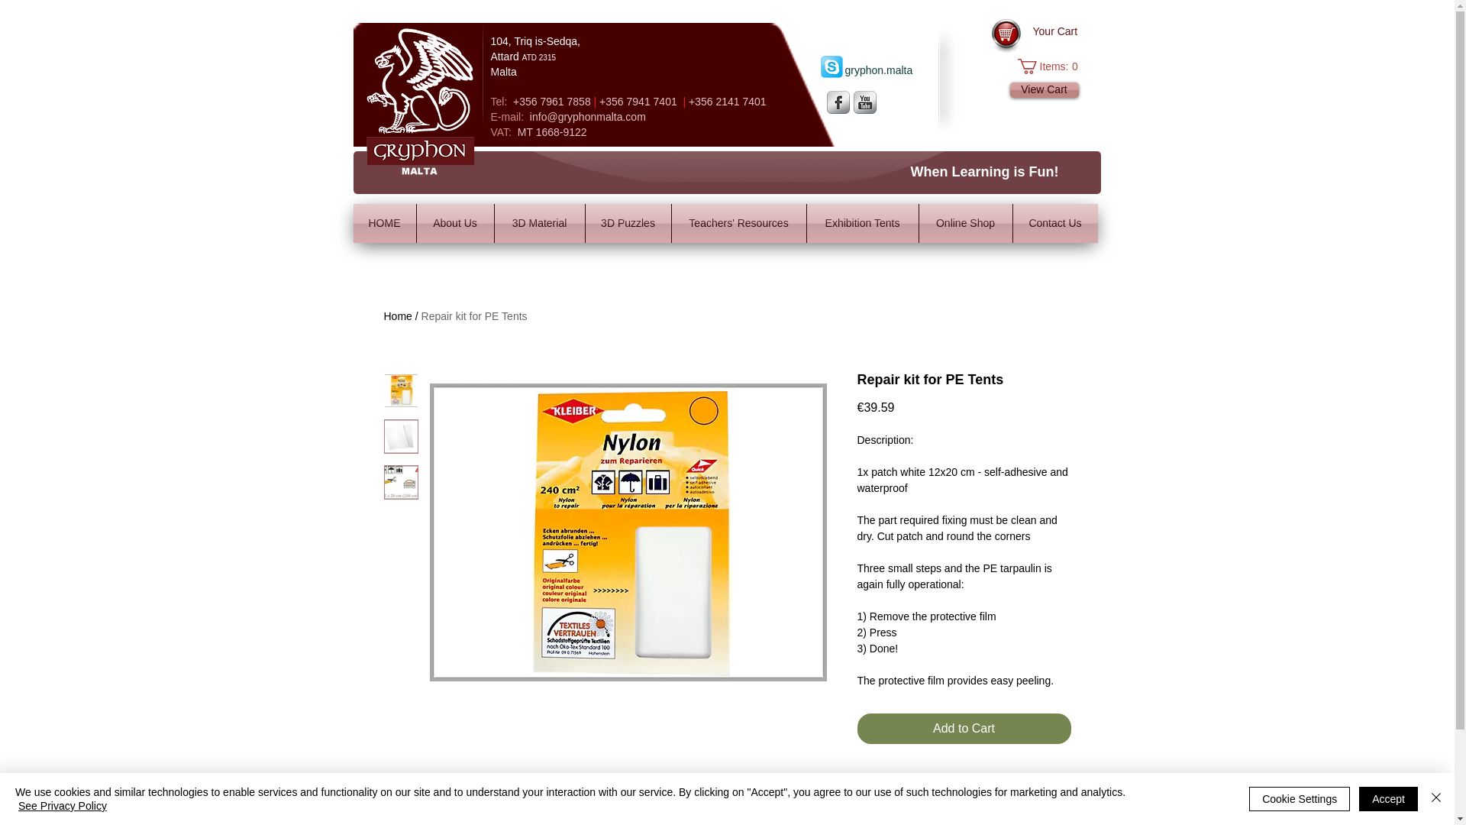  What do you see at coordinates (861, 223) in the screenshot?
I see `Exhibition Tents` at bounding box center [861, 223].